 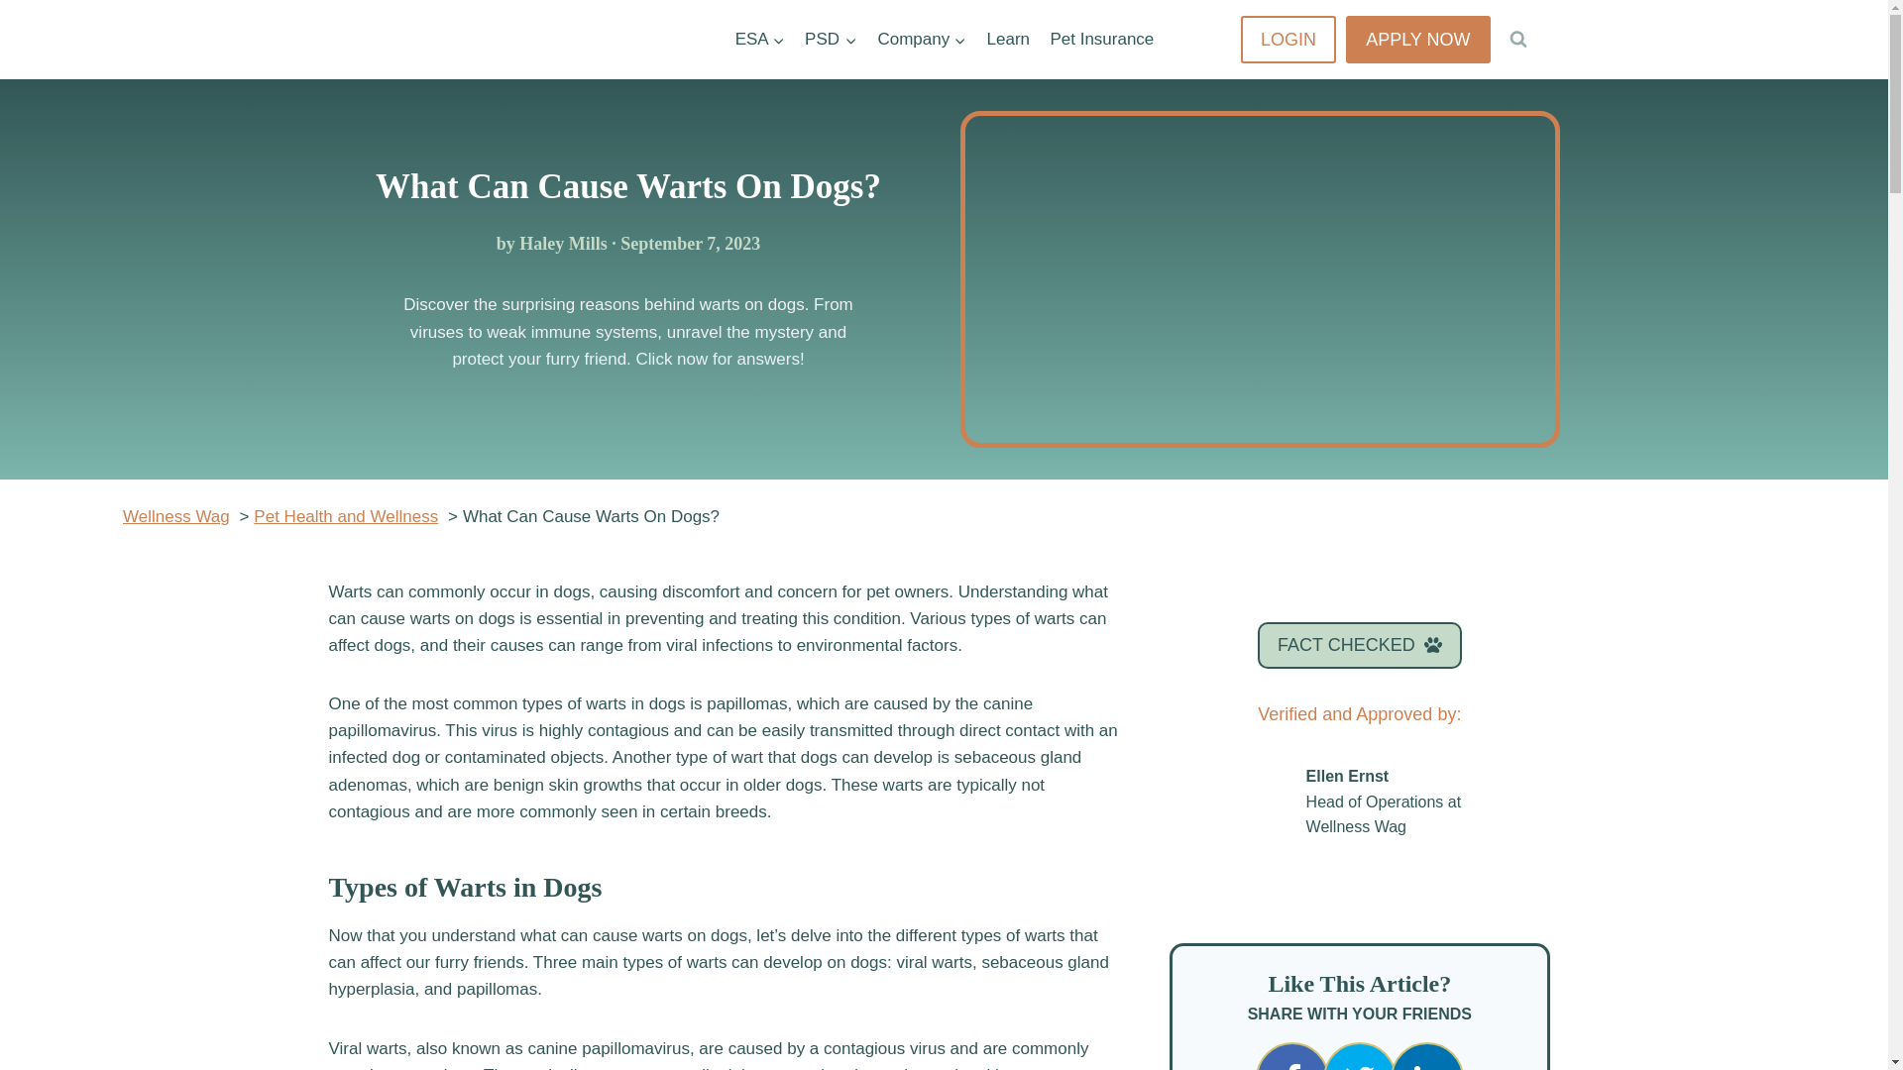 I want to click on Pet Health and Wellness, so click(x=345, y=516).